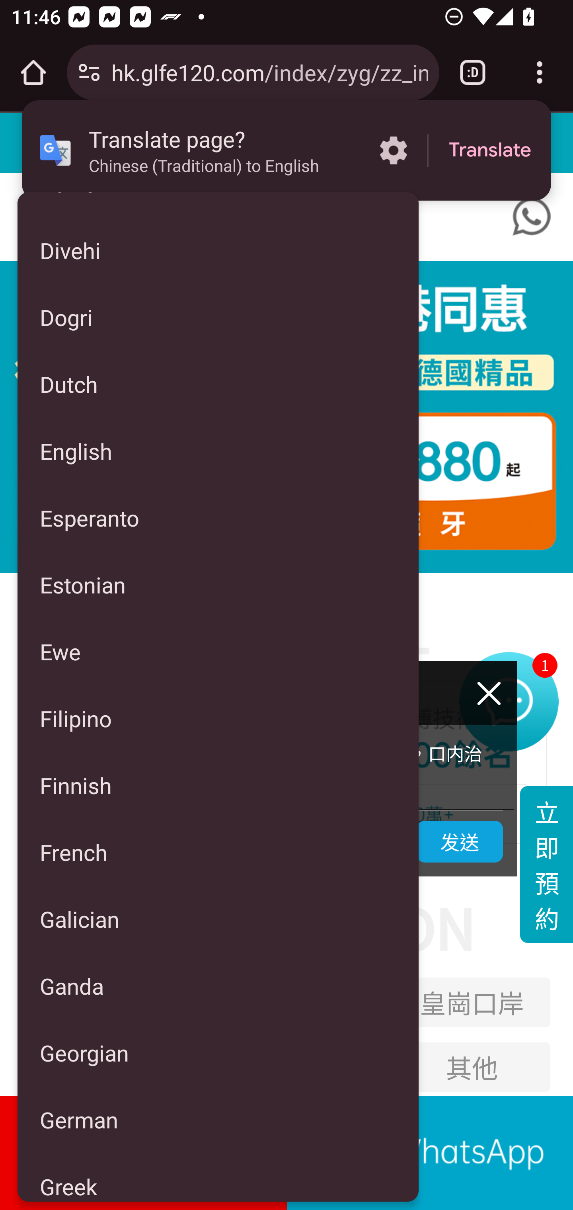 The height and width of the screenshot is (1210, 573). Describe the element at coordinates (218, 318) in the screenshot. I see `Dogri` at that location.